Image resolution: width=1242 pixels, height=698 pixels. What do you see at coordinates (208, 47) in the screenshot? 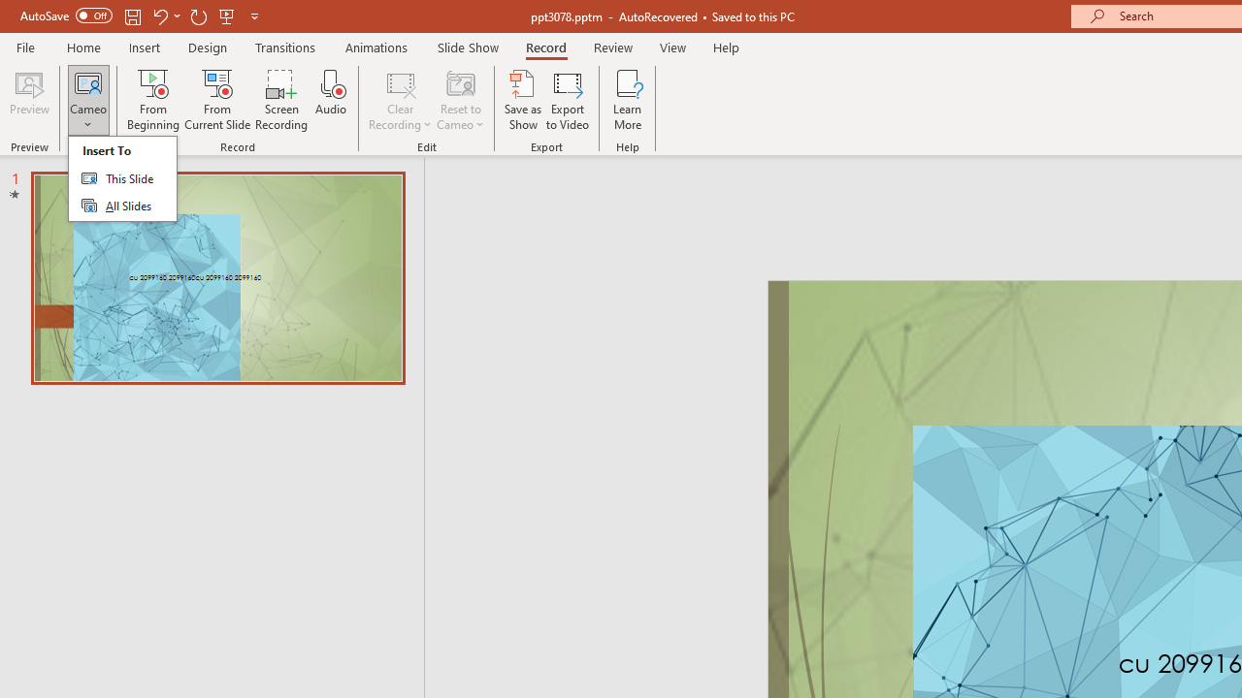
I see `Design` at bounding box center [208, 47].